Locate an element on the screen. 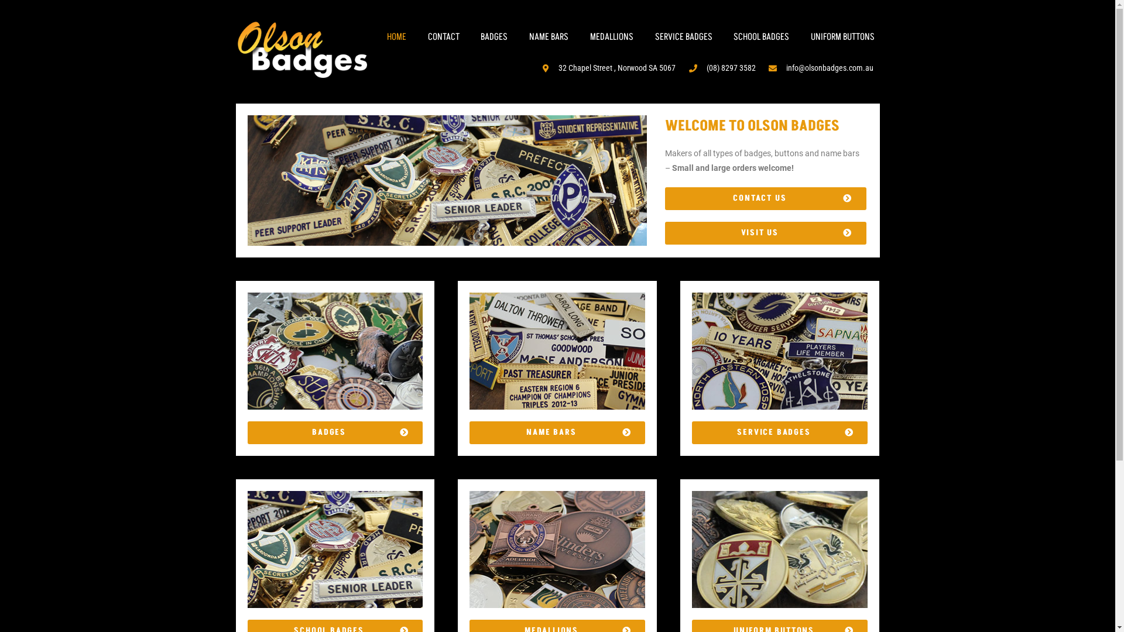  HOME is located at coordinates (396, 37).